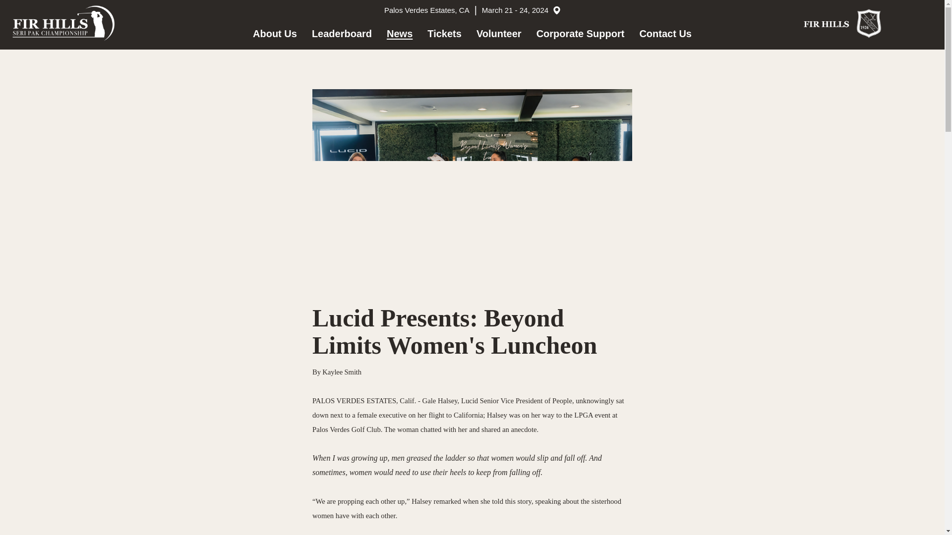 Image resolution: width=952 pixels, height=535 pixels. I want to click on Corporate Support, so click(580, 34).